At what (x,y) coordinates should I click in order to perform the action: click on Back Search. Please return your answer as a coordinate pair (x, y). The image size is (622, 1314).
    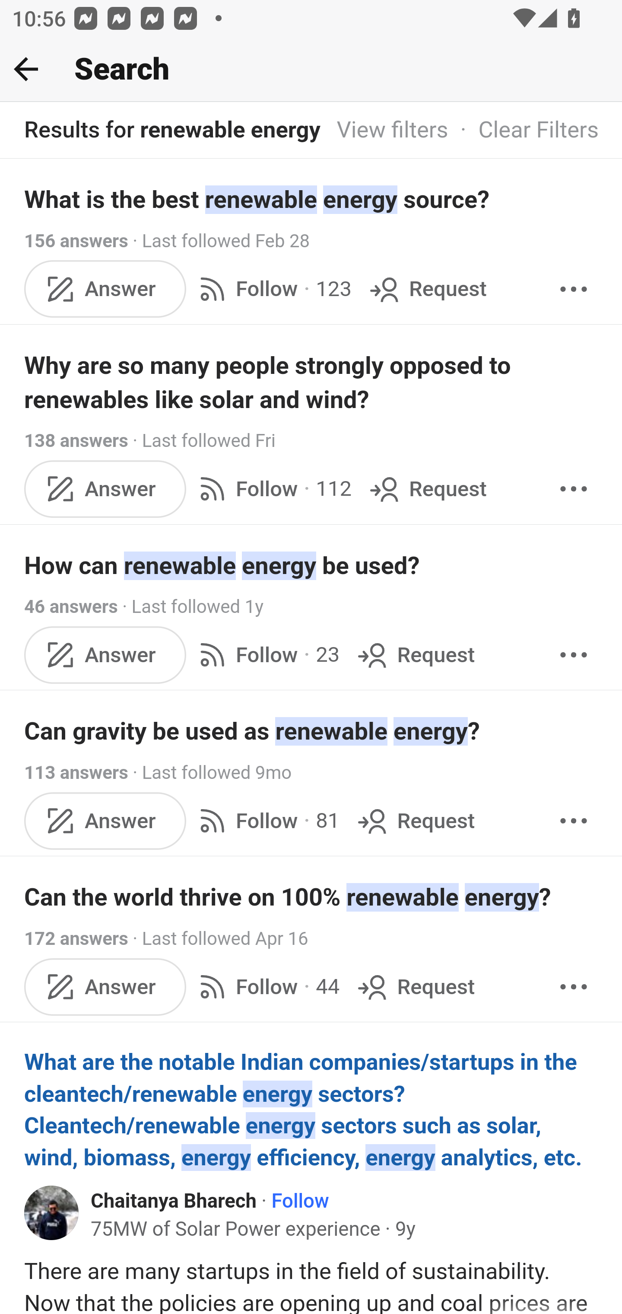
    Looking at the image, I should click on (311, 70).